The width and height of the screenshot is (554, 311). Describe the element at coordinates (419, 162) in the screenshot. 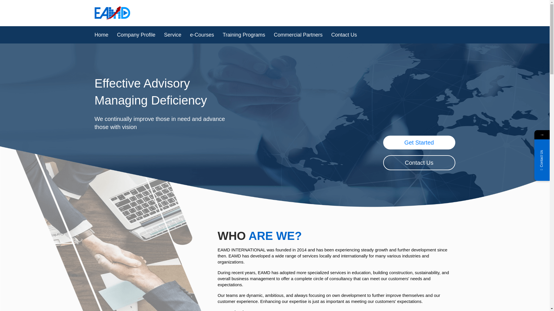

I see `Contact Us` at that location.